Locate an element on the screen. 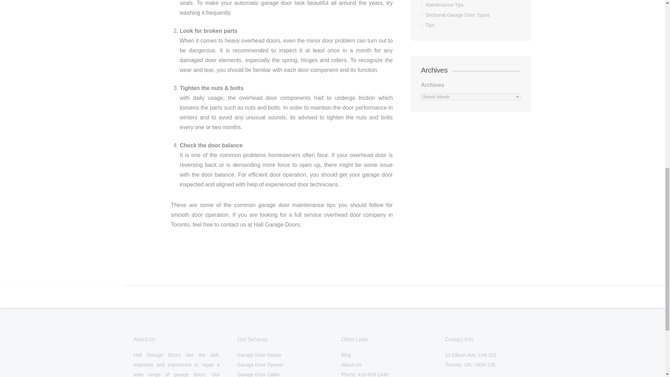  Sectional Garage Door Types is located at coordinates (457, 15).